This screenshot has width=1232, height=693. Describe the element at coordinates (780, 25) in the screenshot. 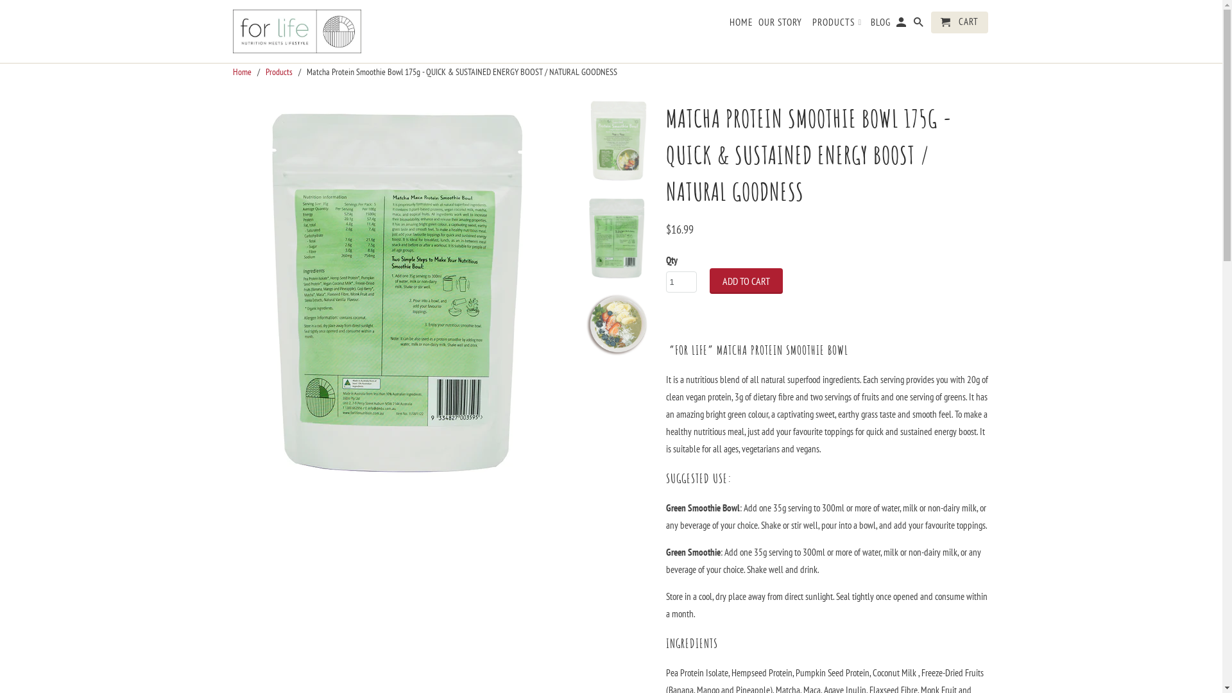

I see `OUR STORY` at that location.